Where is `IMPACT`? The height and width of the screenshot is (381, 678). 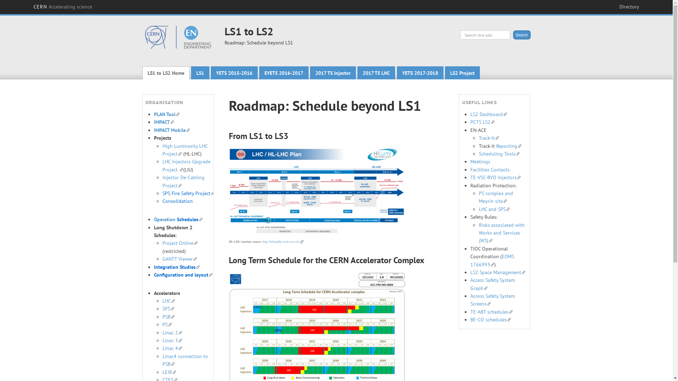
IMPACT is located at coordinates (164, 122).